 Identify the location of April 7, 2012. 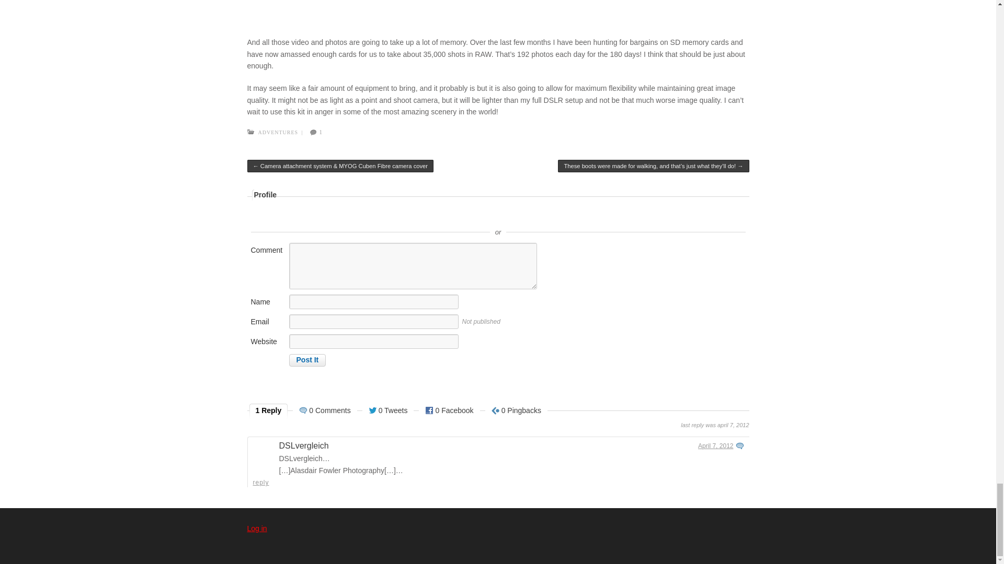
(715, 445).